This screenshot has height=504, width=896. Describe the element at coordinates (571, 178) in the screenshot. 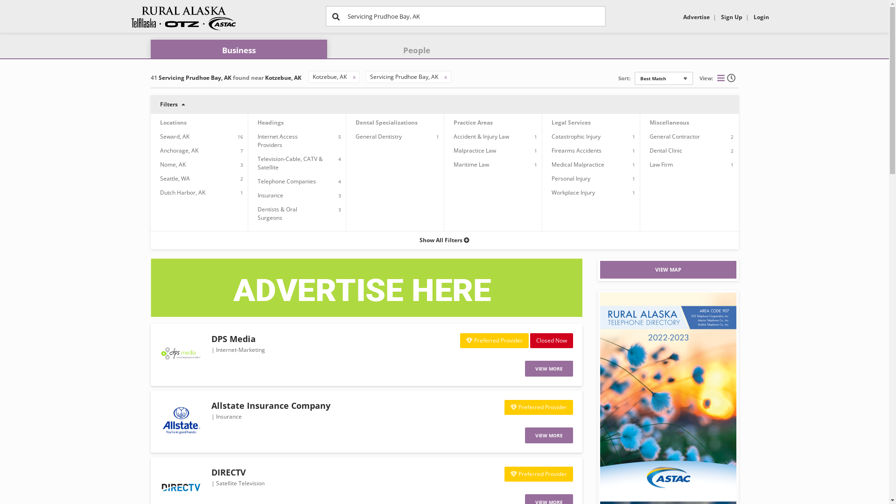

I see `Personal Injury` at that location.